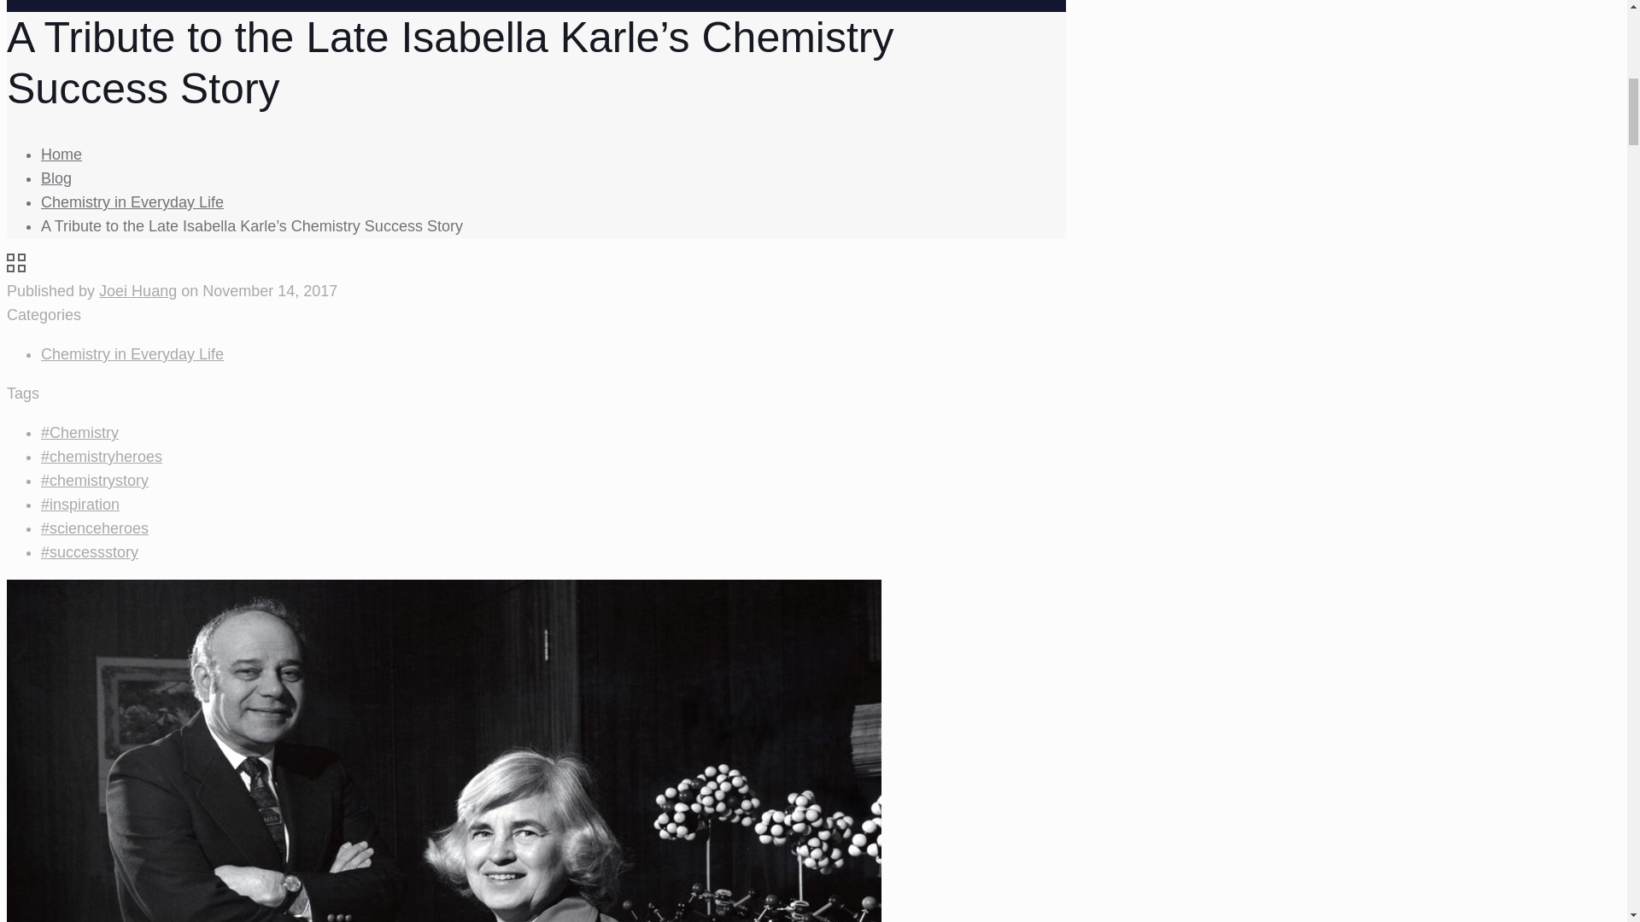 The height and width of the screenshot is (922, 1640). I want to click on Home, so click(61, 154).